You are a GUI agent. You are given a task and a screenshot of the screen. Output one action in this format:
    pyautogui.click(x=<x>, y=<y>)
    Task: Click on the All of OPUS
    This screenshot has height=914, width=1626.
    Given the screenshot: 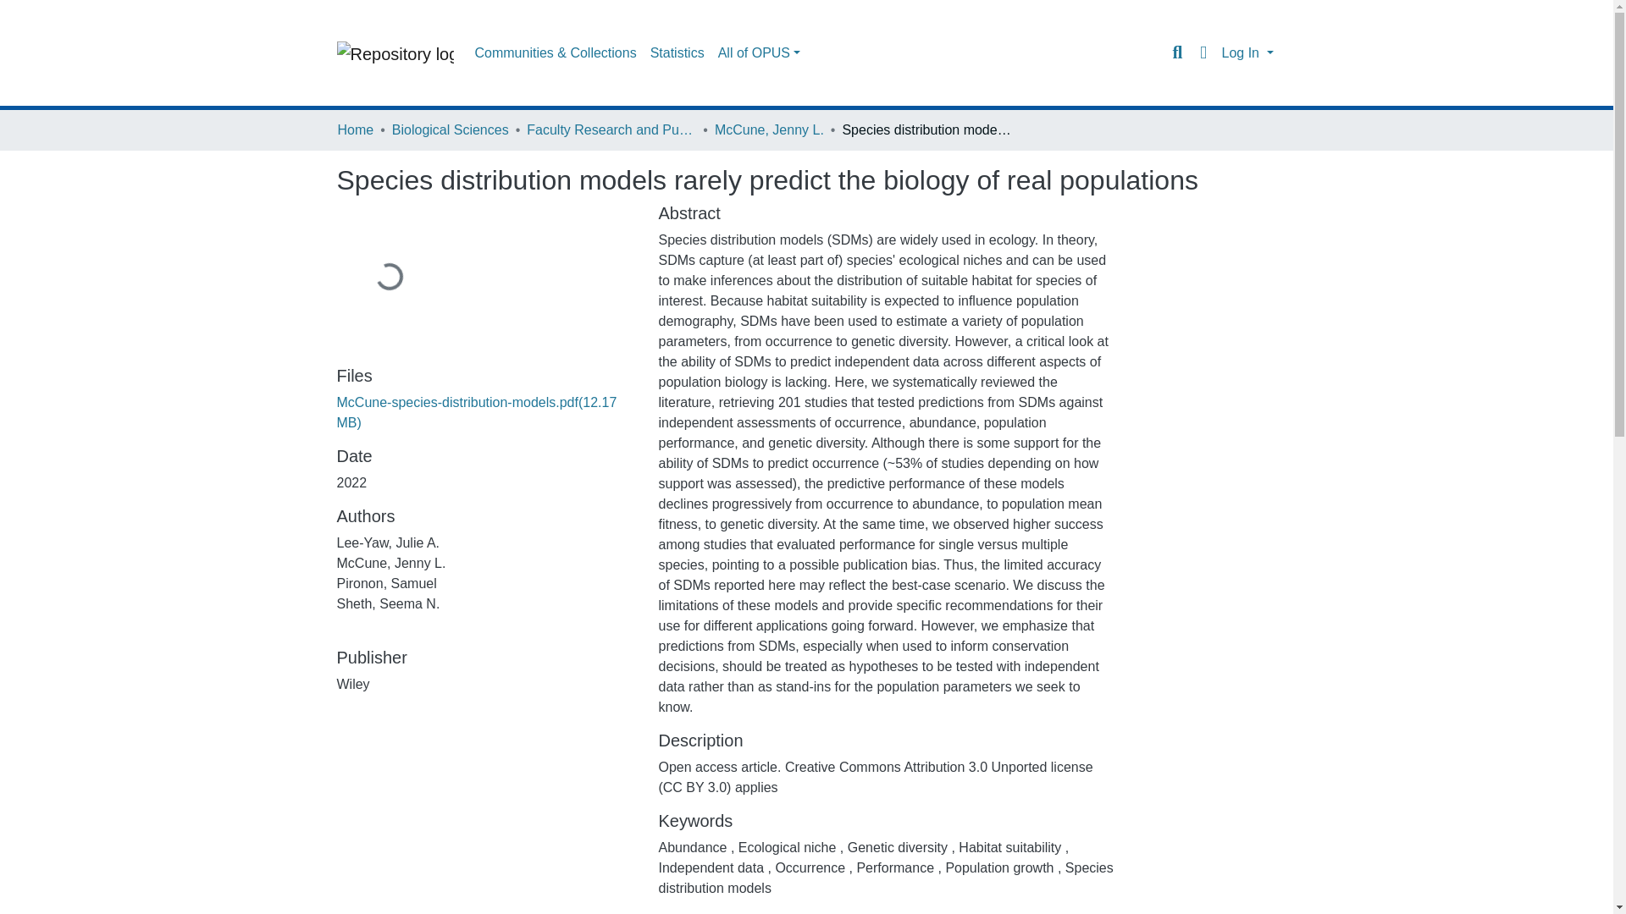 What is the action you would take?
    pyautogui.click(x=759, y=53)
    